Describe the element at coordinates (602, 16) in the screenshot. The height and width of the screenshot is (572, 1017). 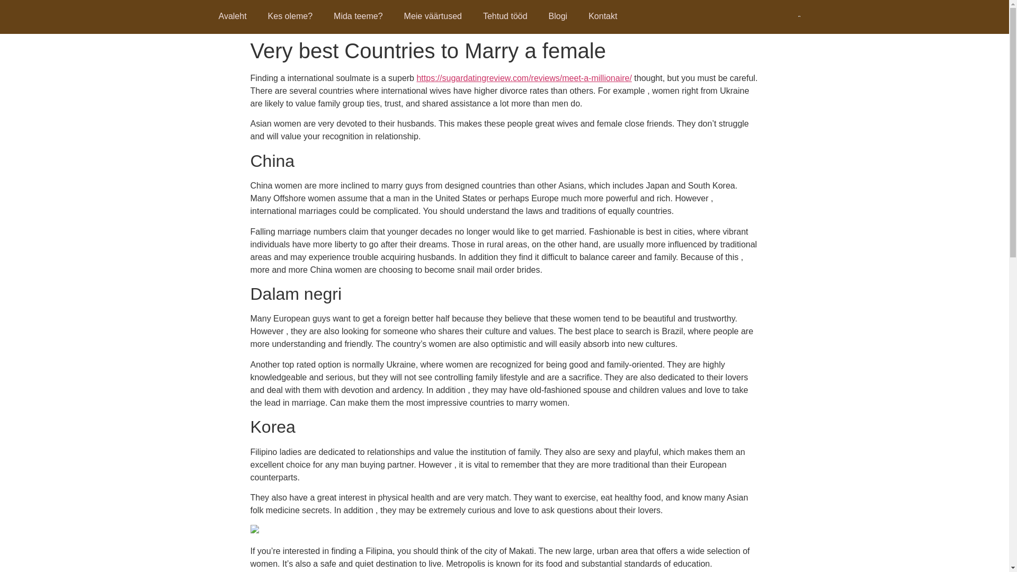
I see `Kontakt` at that location.